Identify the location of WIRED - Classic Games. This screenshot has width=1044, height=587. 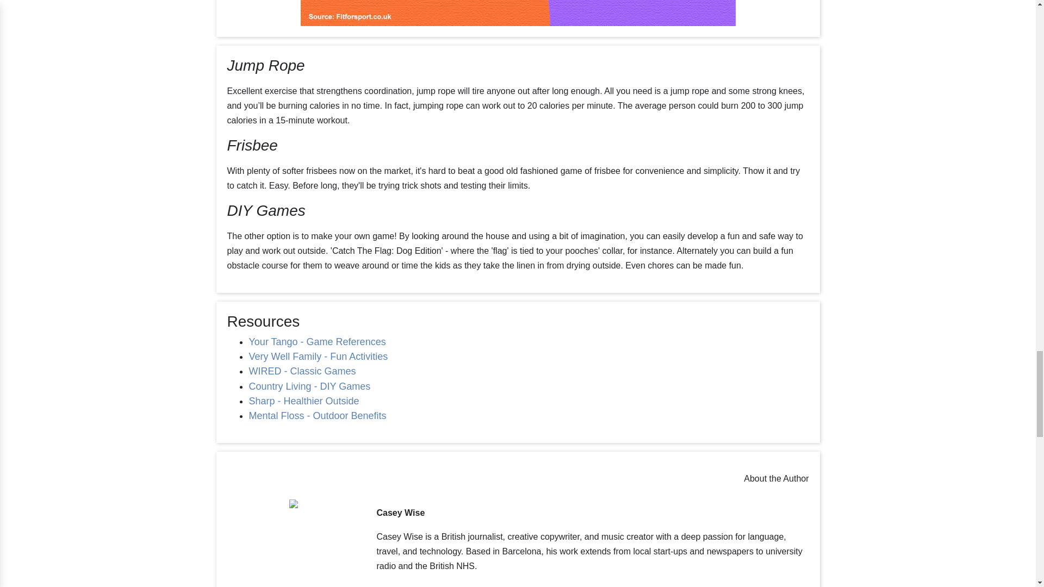
(302, 371).